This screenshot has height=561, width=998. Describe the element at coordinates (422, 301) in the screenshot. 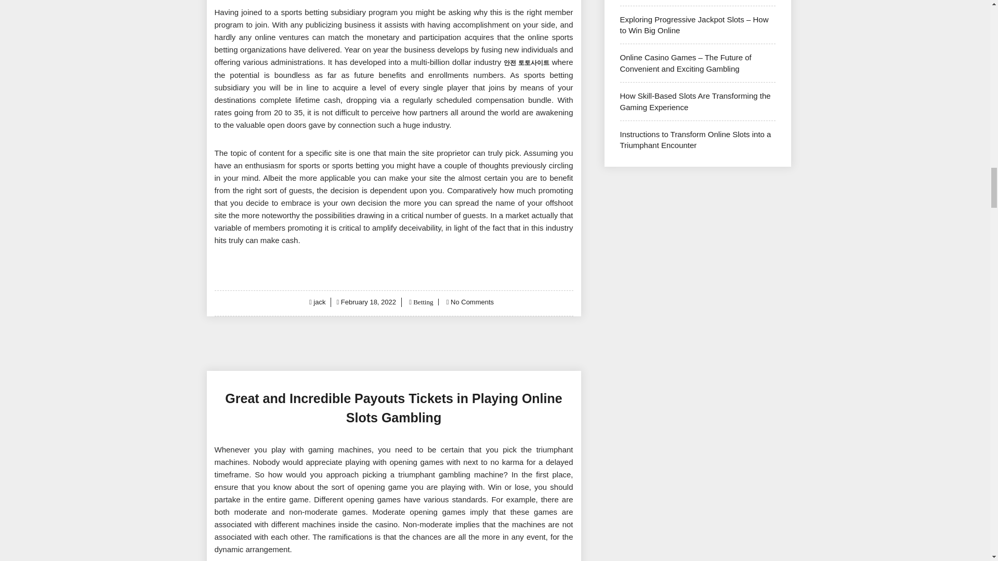

I see `Betting` at that location.